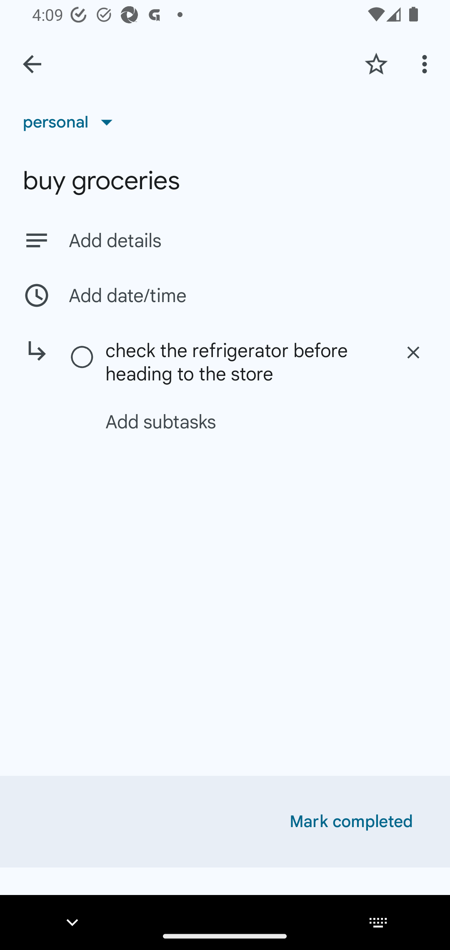  I want to click on Delete subtask, so click(413, 352).